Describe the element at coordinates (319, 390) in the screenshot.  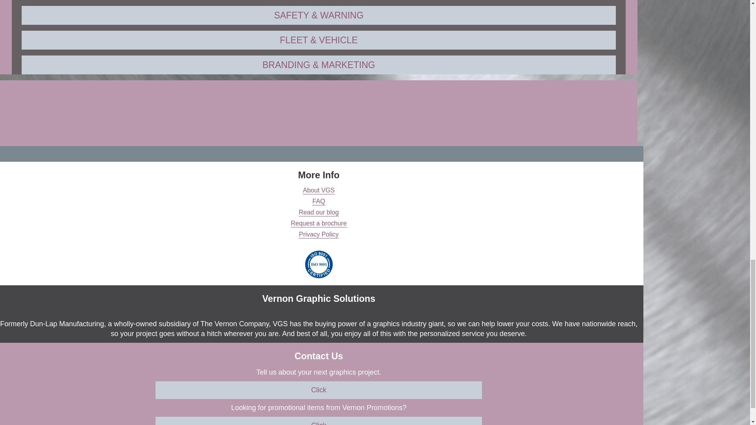
I see `Click` at that location.